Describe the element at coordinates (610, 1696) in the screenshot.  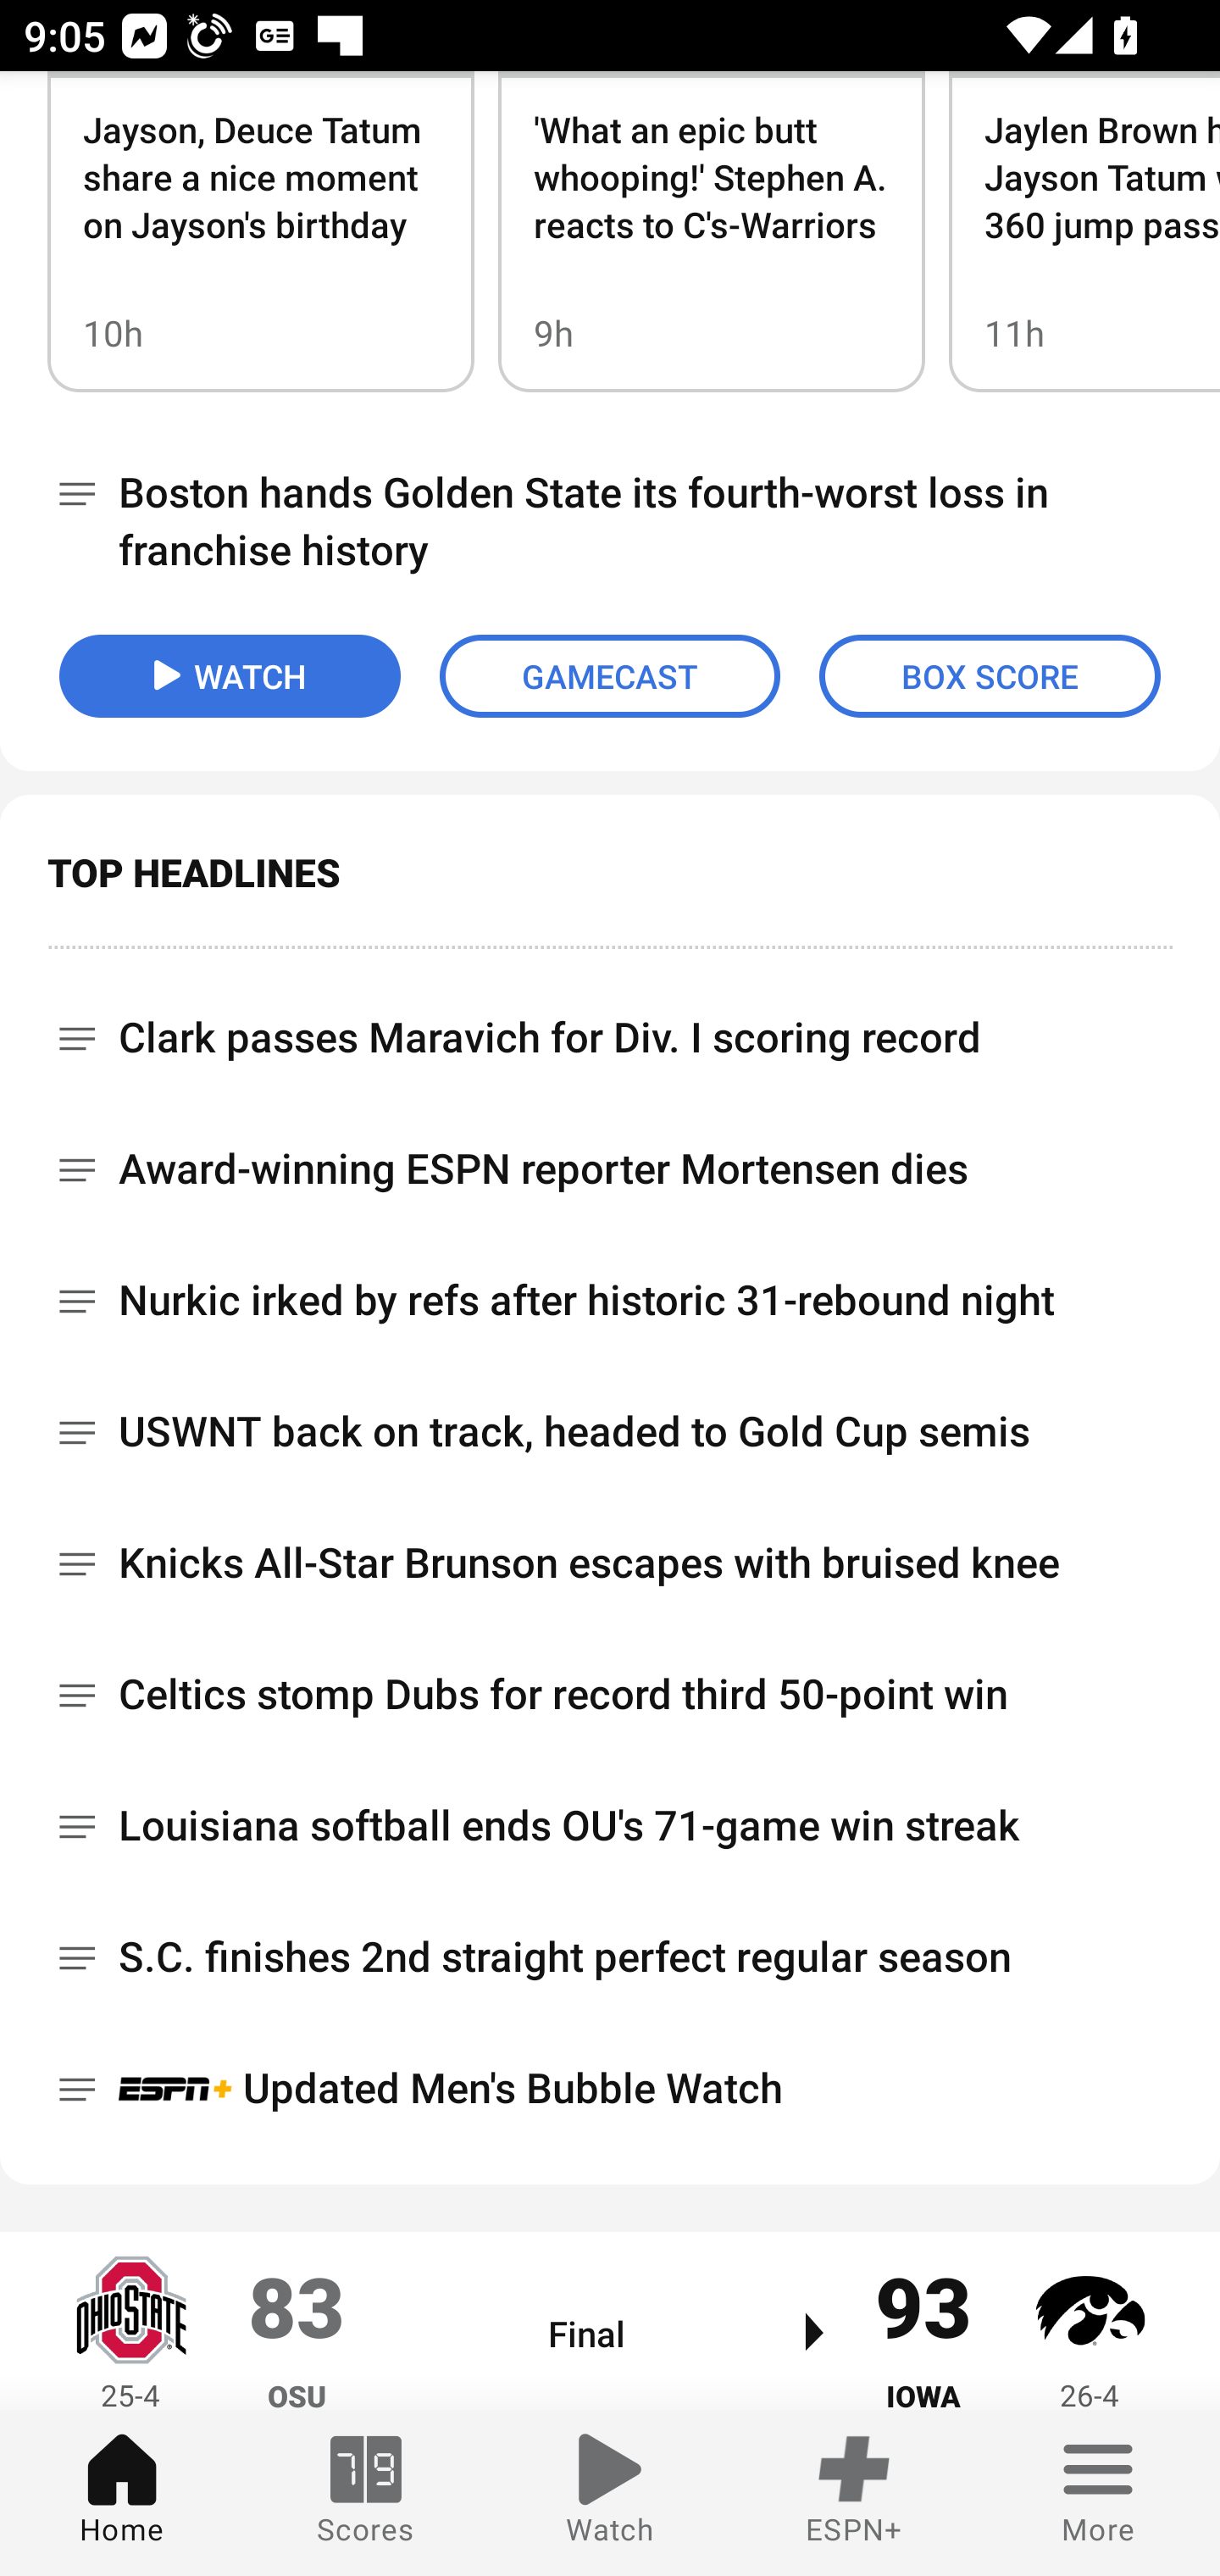
I see ` Celtics stomp Dubs for record third 50-point win` at that location.